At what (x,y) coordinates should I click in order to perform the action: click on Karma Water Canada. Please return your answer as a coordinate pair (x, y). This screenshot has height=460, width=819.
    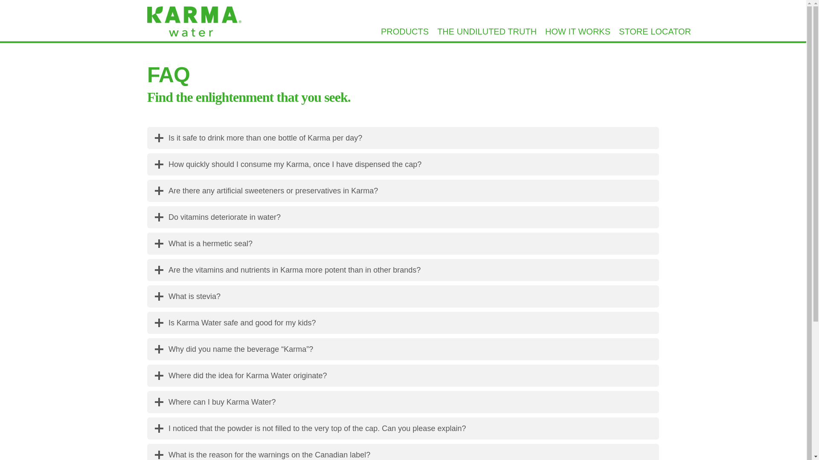
    Looking at the image, I should click on (195, 24).